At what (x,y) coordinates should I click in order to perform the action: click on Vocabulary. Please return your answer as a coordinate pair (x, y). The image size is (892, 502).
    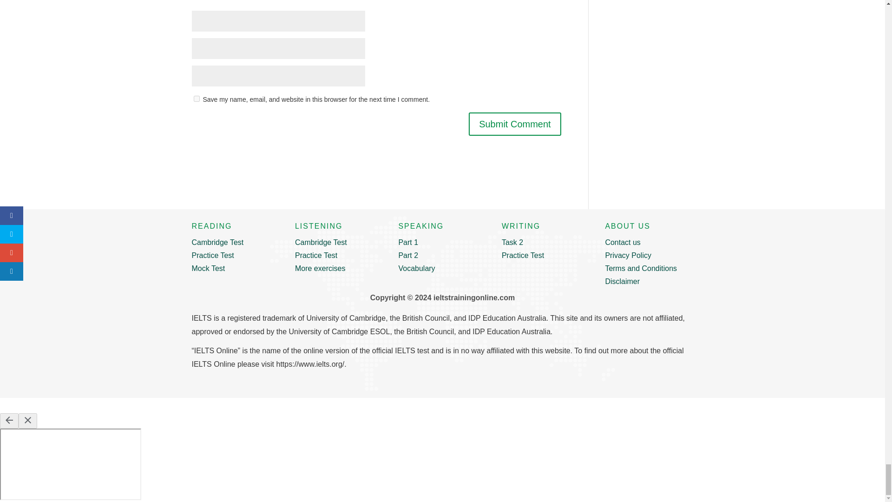
    Looking at the image, I should click on (416, 269).